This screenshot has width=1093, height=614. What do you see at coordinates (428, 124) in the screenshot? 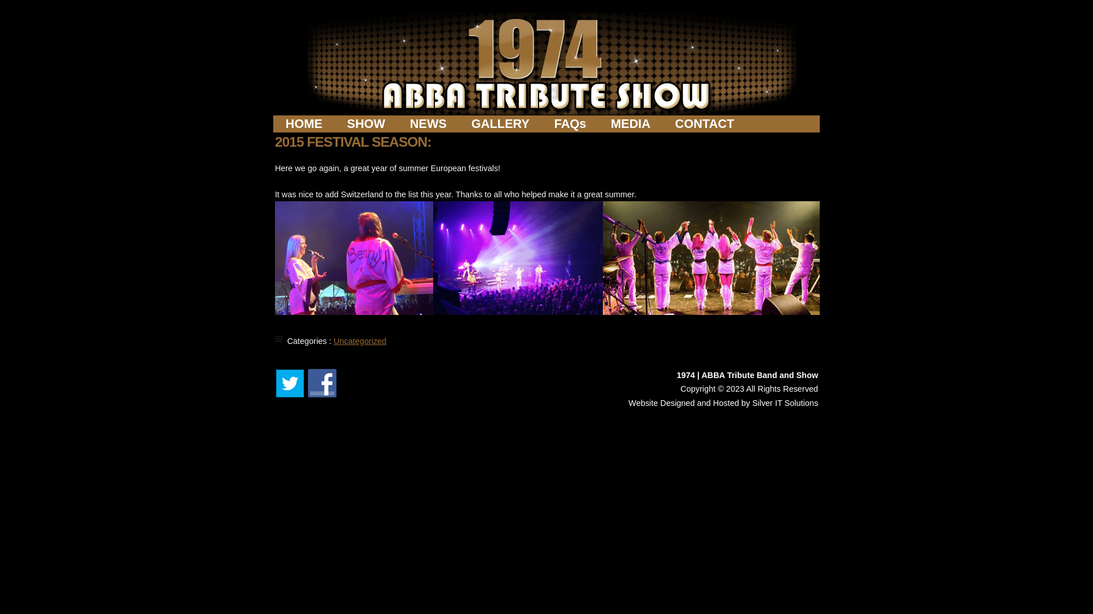
I see `NEWS` at bounding box center [428, 124].